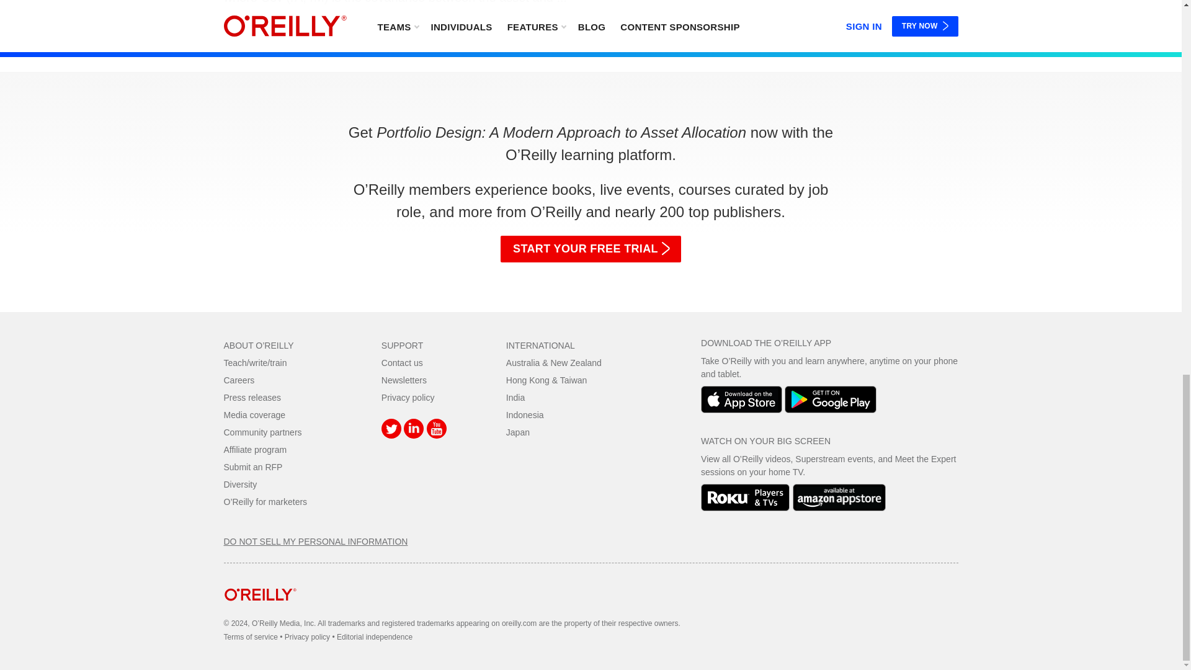  What do you see at coordinates (408, 397) in the screenshot?
I see `Privacy policy` at bounding box center [408, 397].